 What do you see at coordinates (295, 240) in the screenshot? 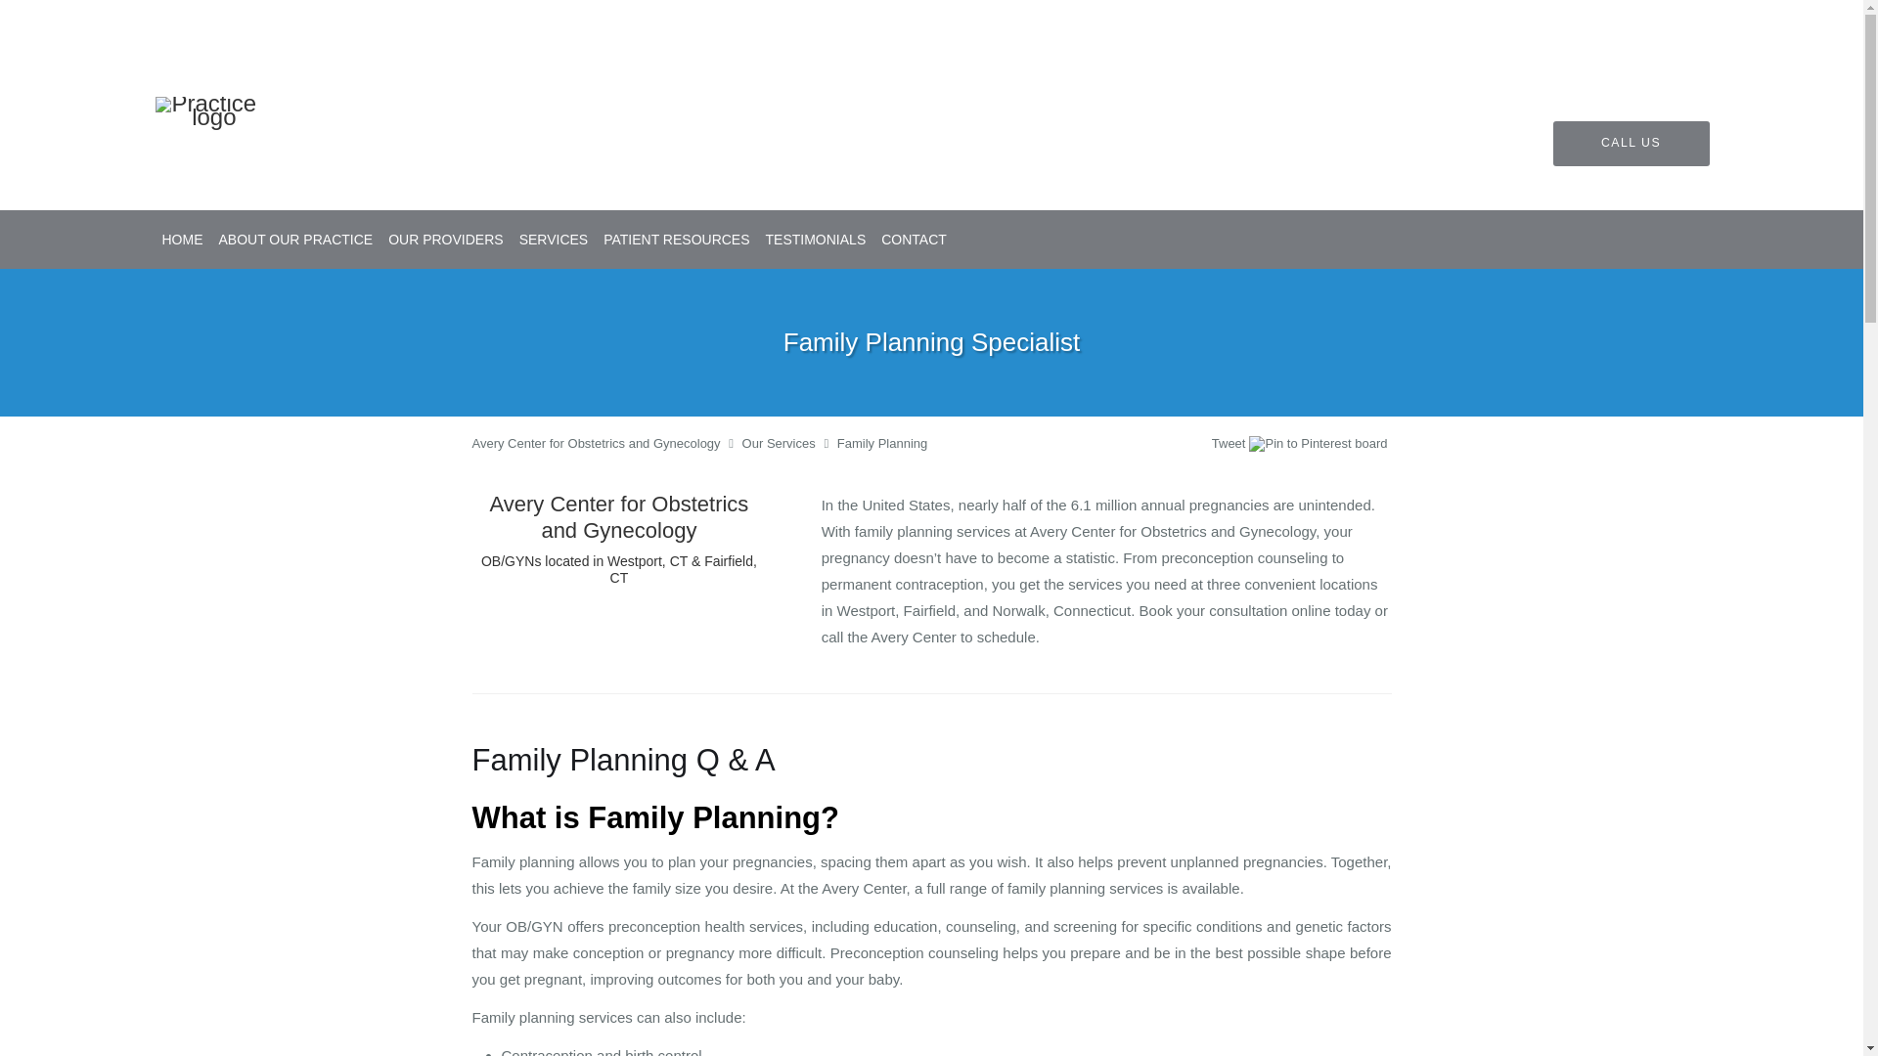
I see `ABOUT OUR PRACTICE` at bounding box center [295, 240].